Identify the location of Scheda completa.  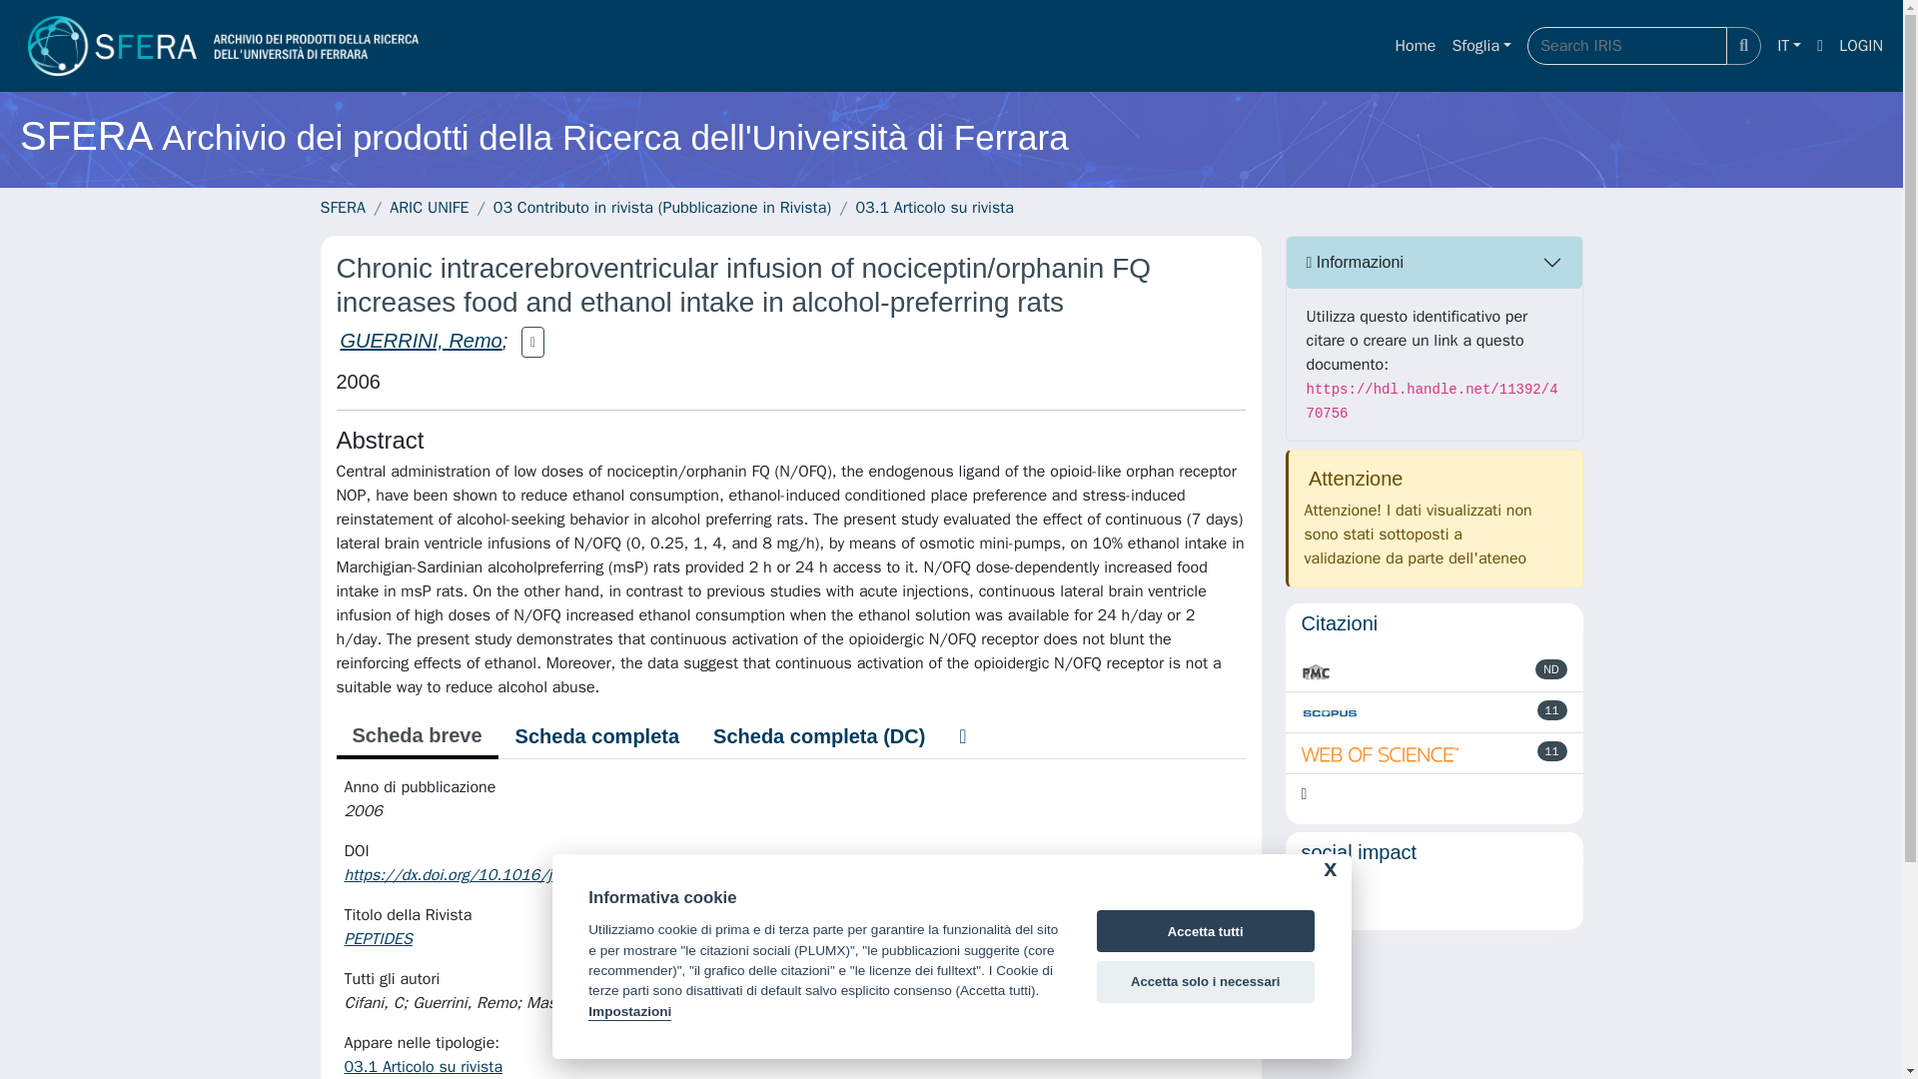
(597, 736).